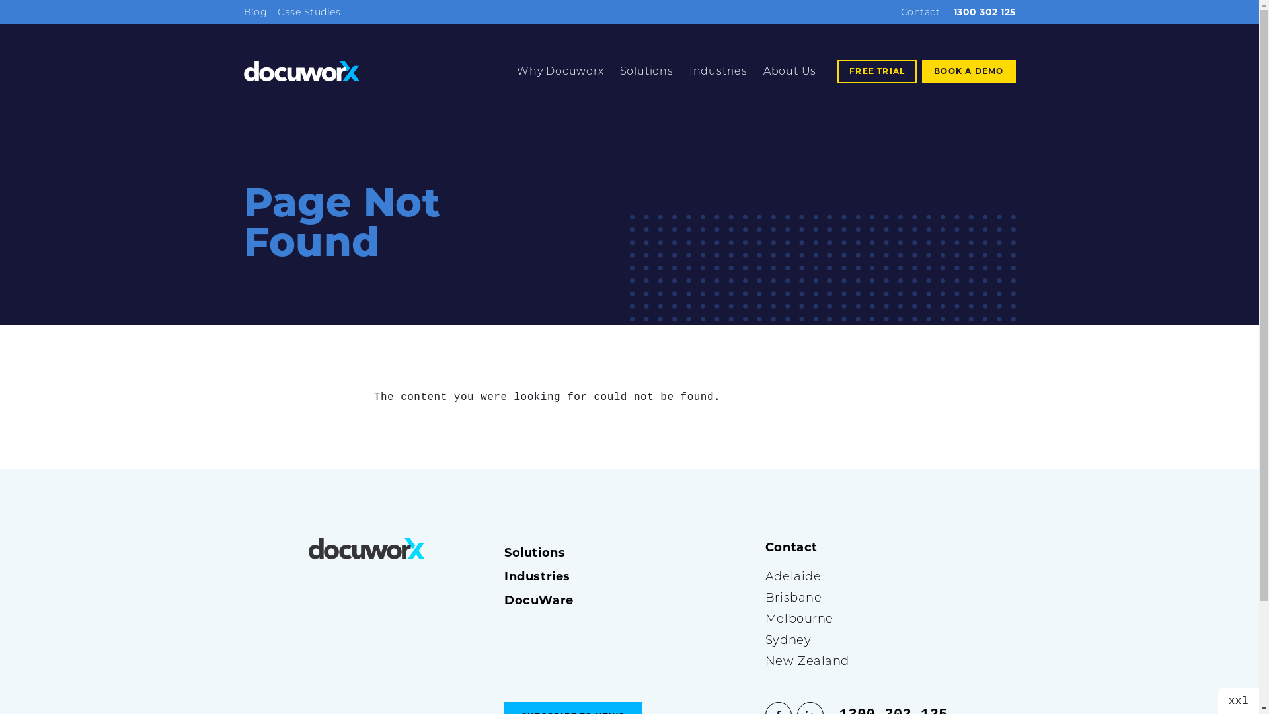 This screenshot has width=1269, height=714. What do you see at coordinates (560, 71) in the screenshot?
I see `Why Docuworx` at bounding box center [560, 71].